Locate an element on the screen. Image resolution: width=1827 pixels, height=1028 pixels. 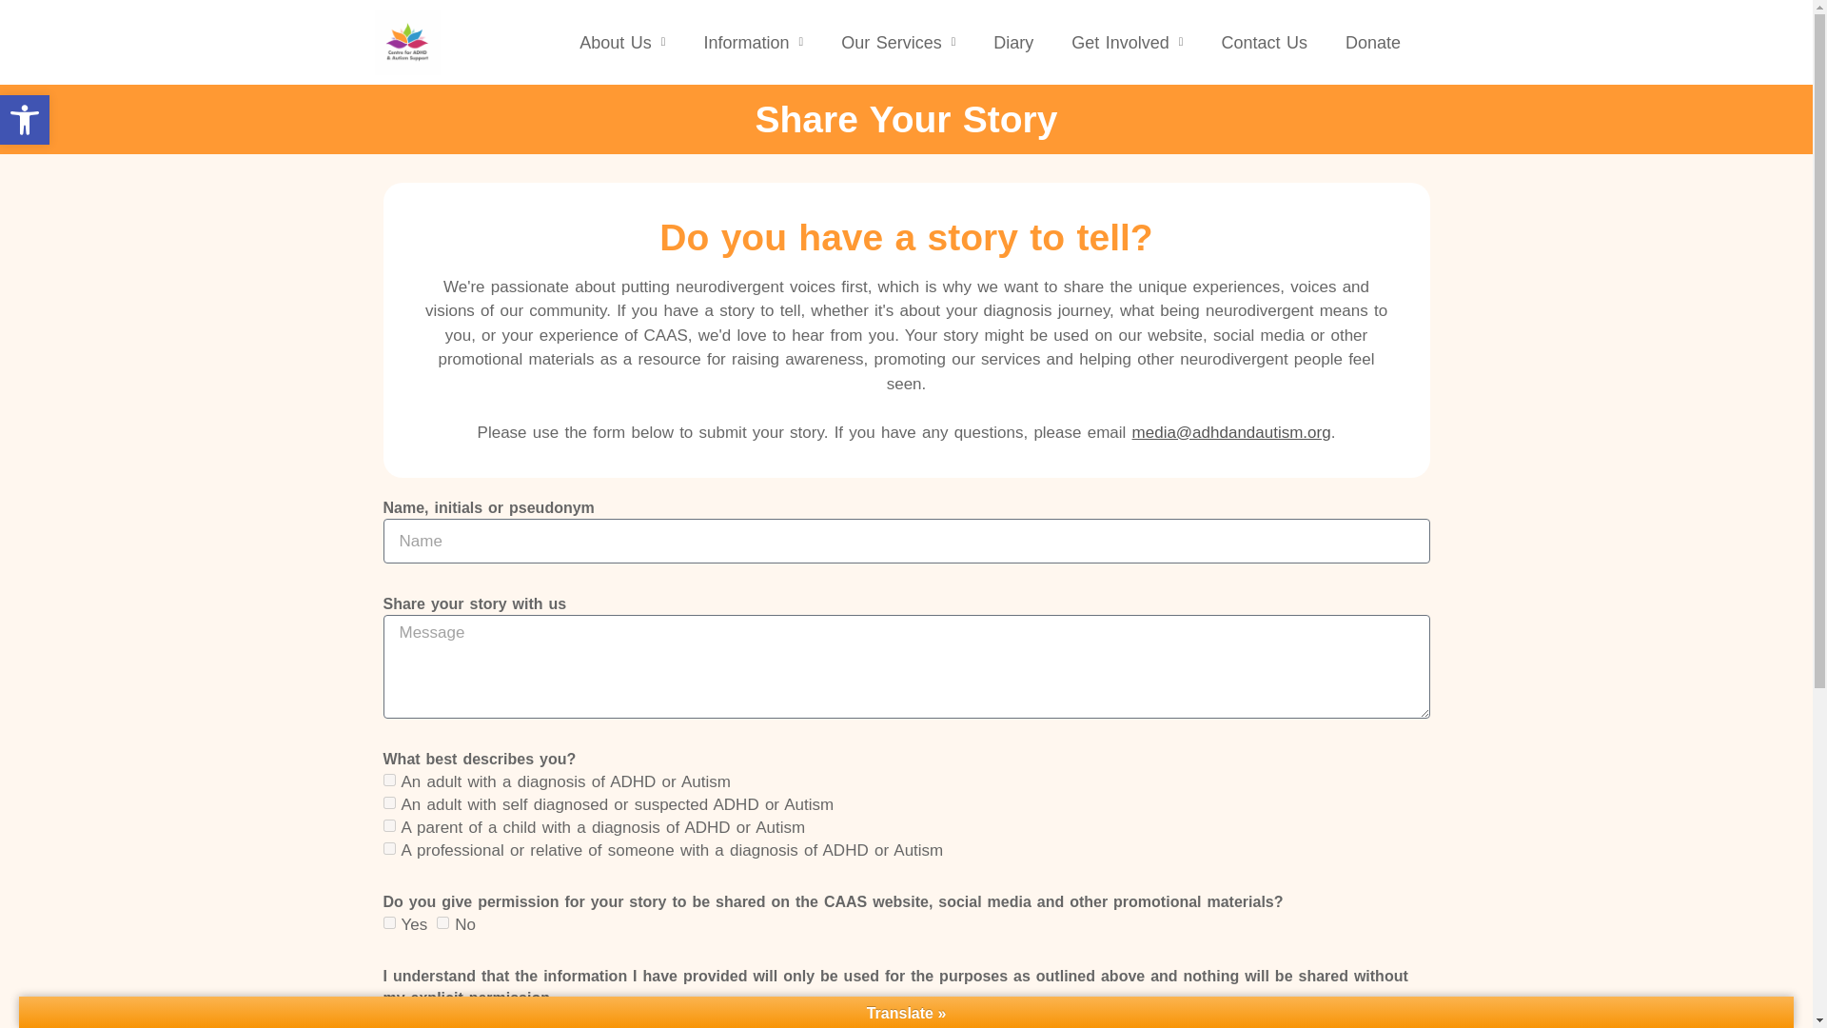
Accessibility Tools is located at coordinates (25, 120).